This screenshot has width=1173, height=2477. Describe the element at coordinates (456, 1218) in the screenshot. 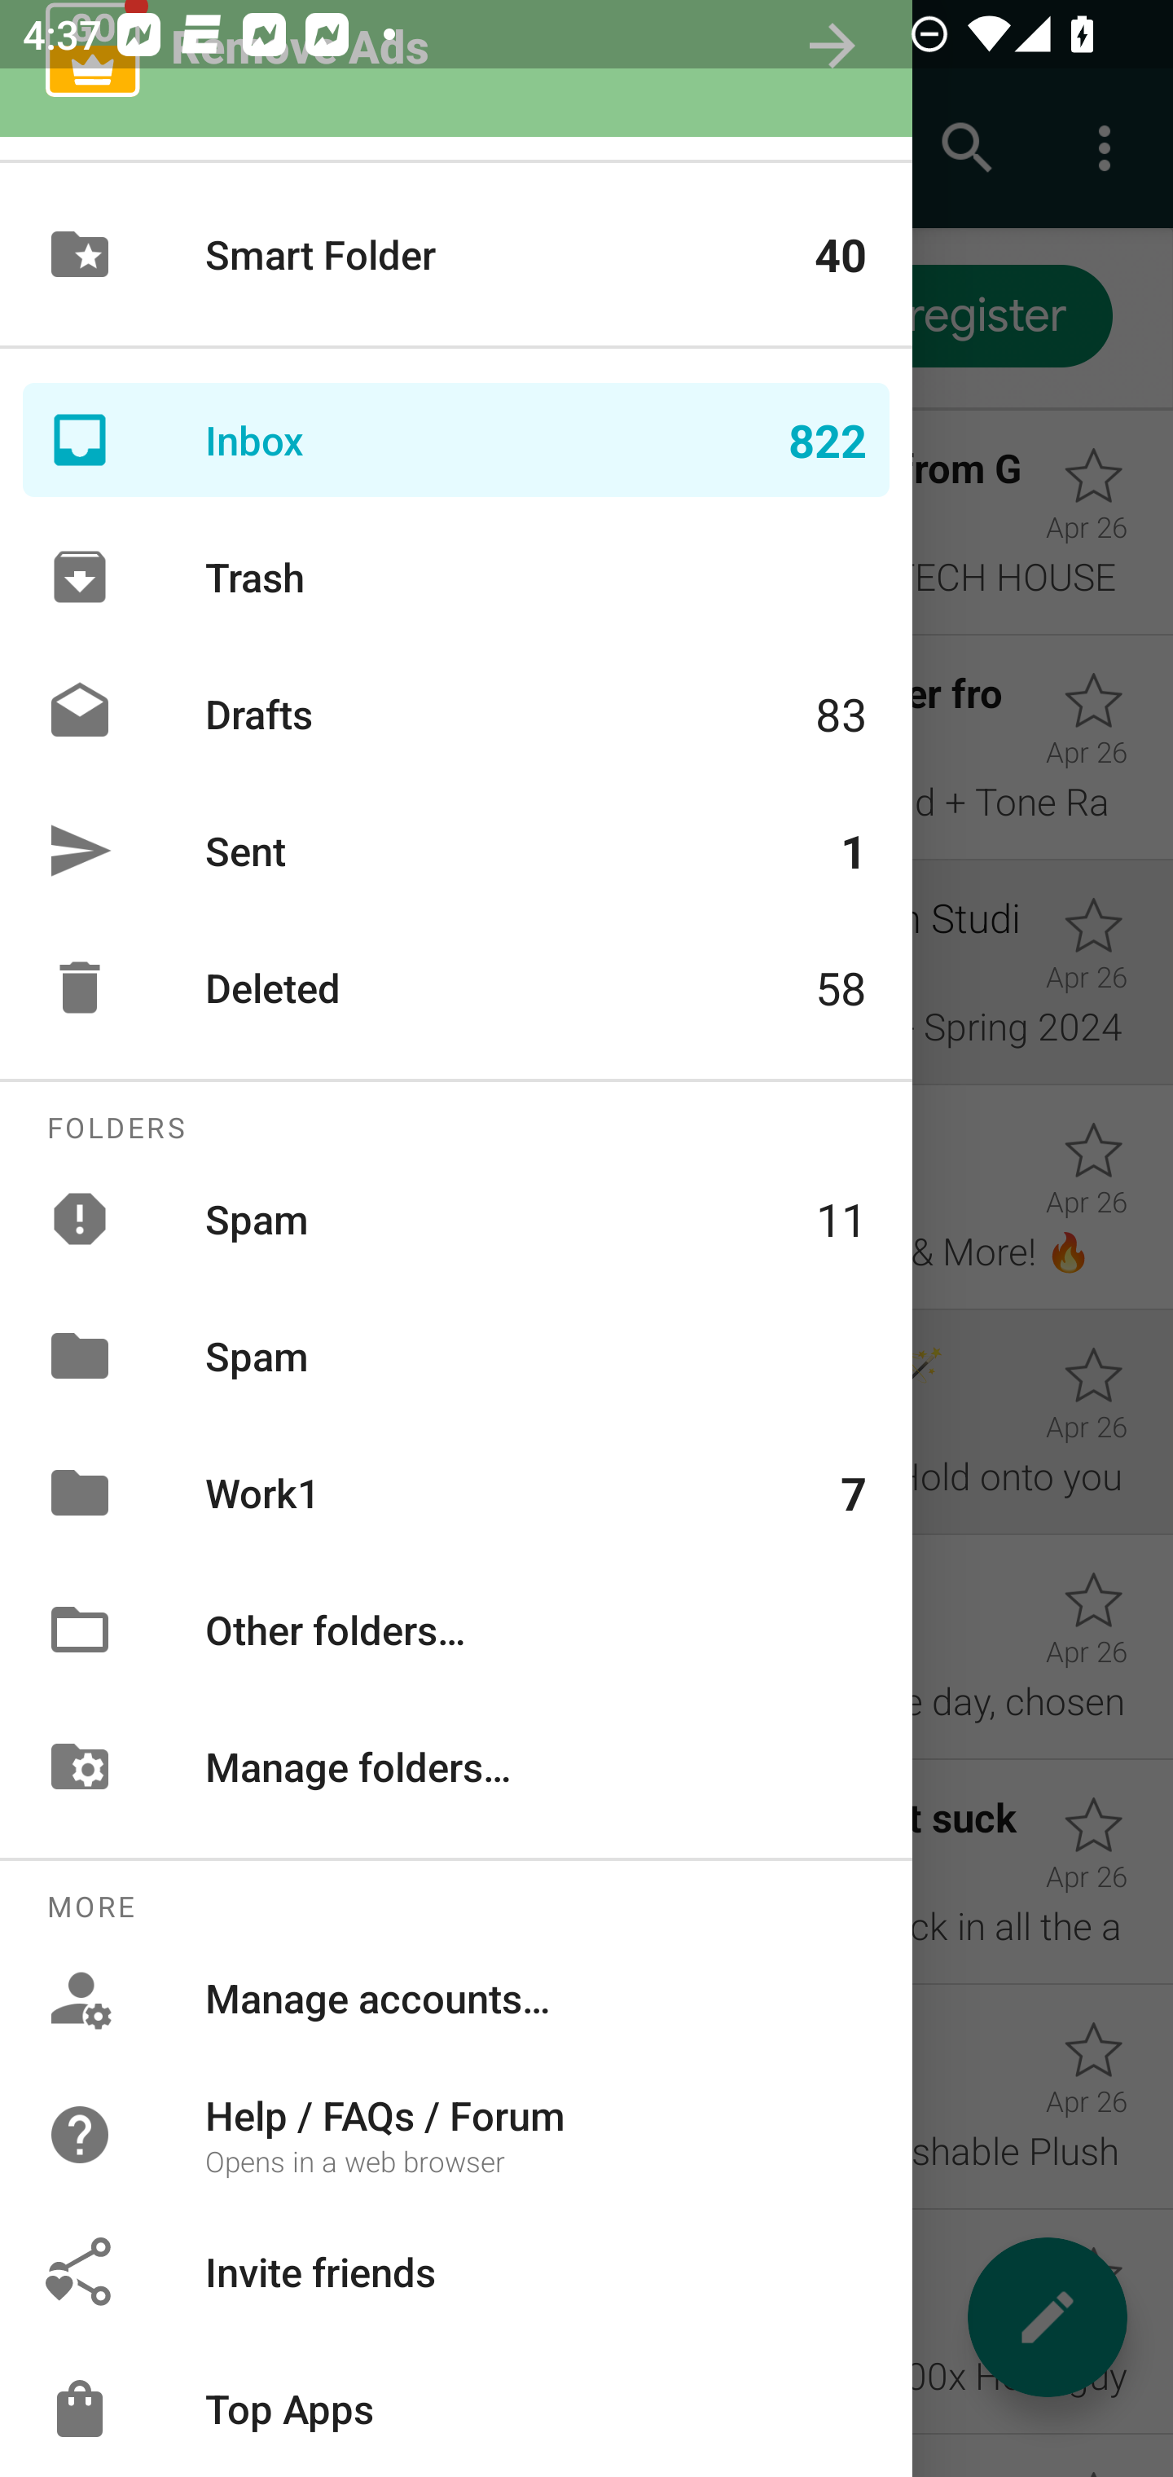

I see `Spam 11` at that location.